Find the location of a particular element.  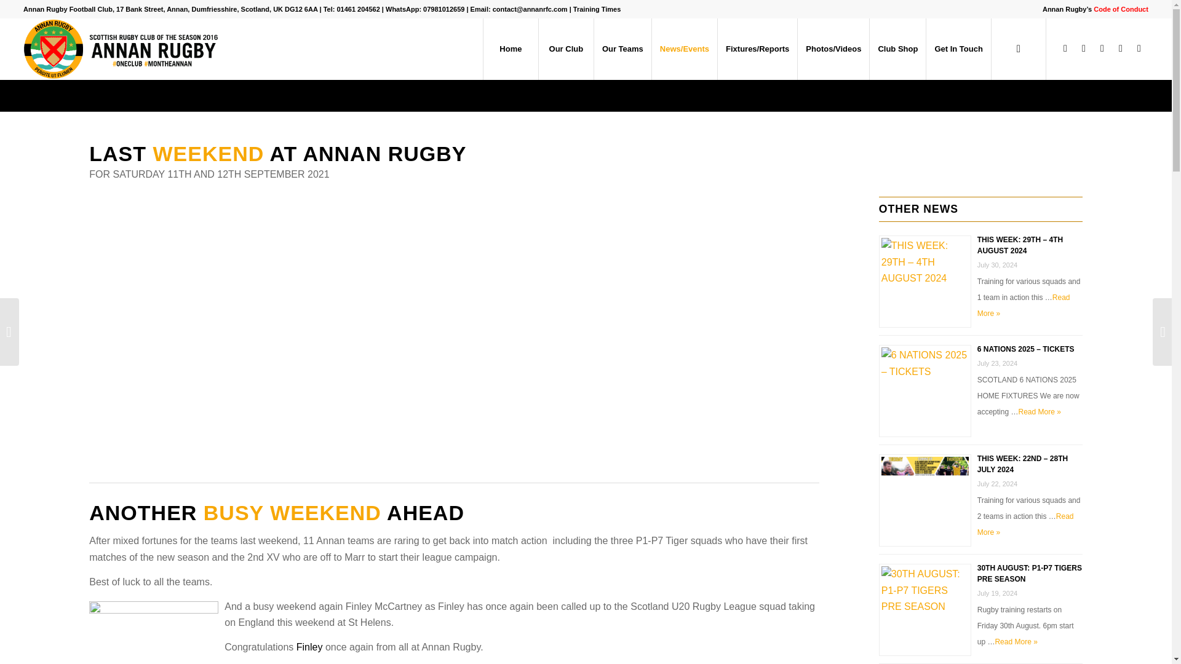

07981012659 is located at coordinates (443, 9).